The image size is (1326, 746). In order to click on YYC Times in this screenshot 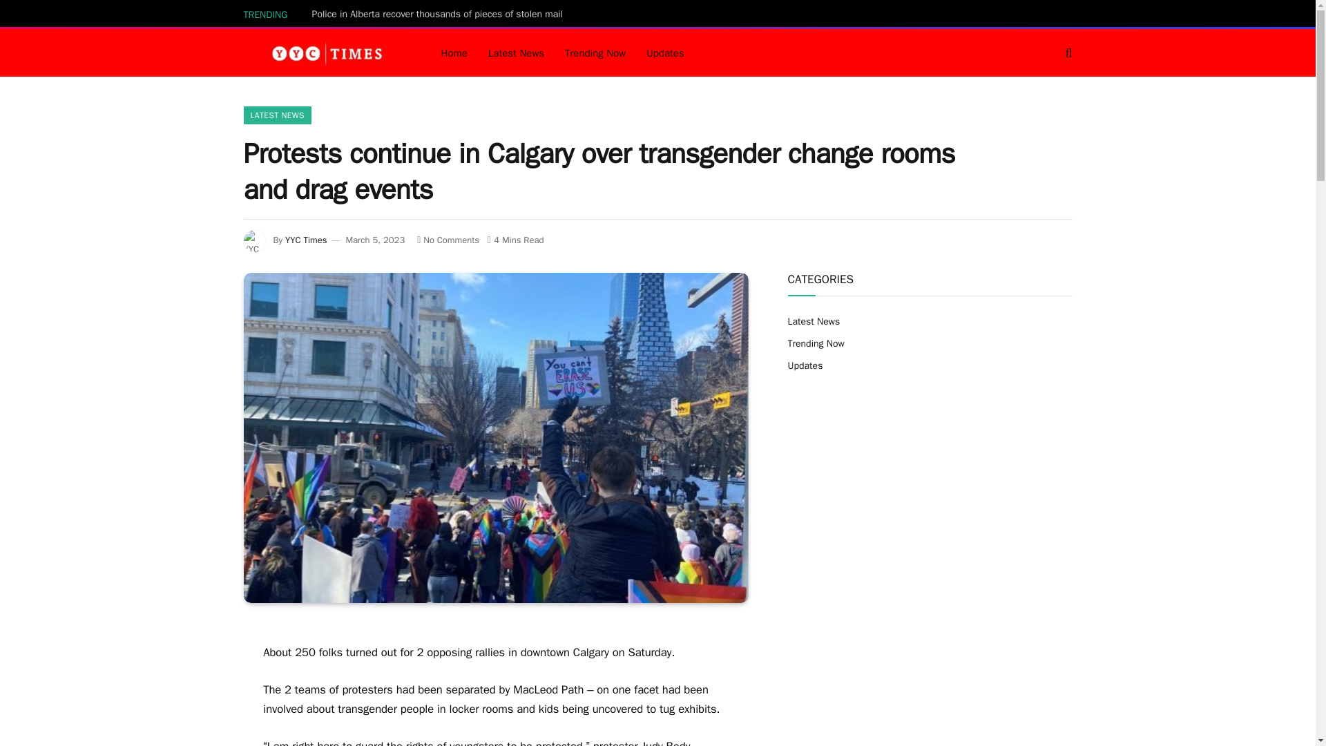, I will do `click(324, 52)`.